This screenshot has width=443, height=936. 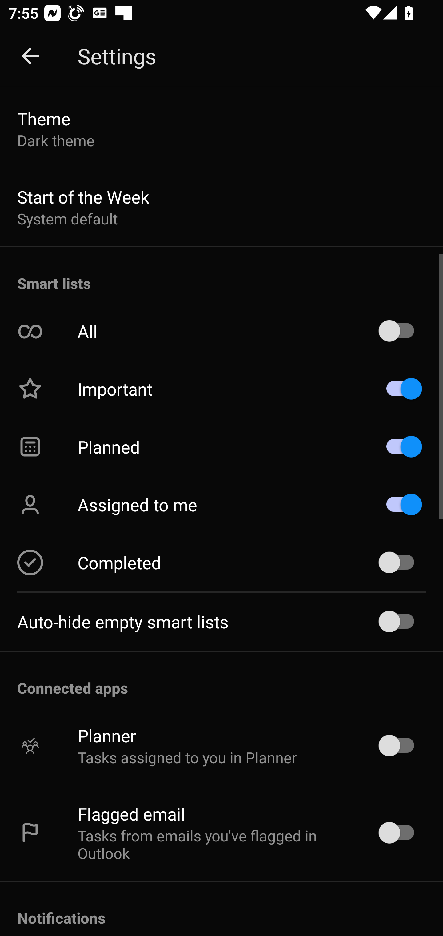 I want to click on Start of the Week System default, so click(x=221, y=207).